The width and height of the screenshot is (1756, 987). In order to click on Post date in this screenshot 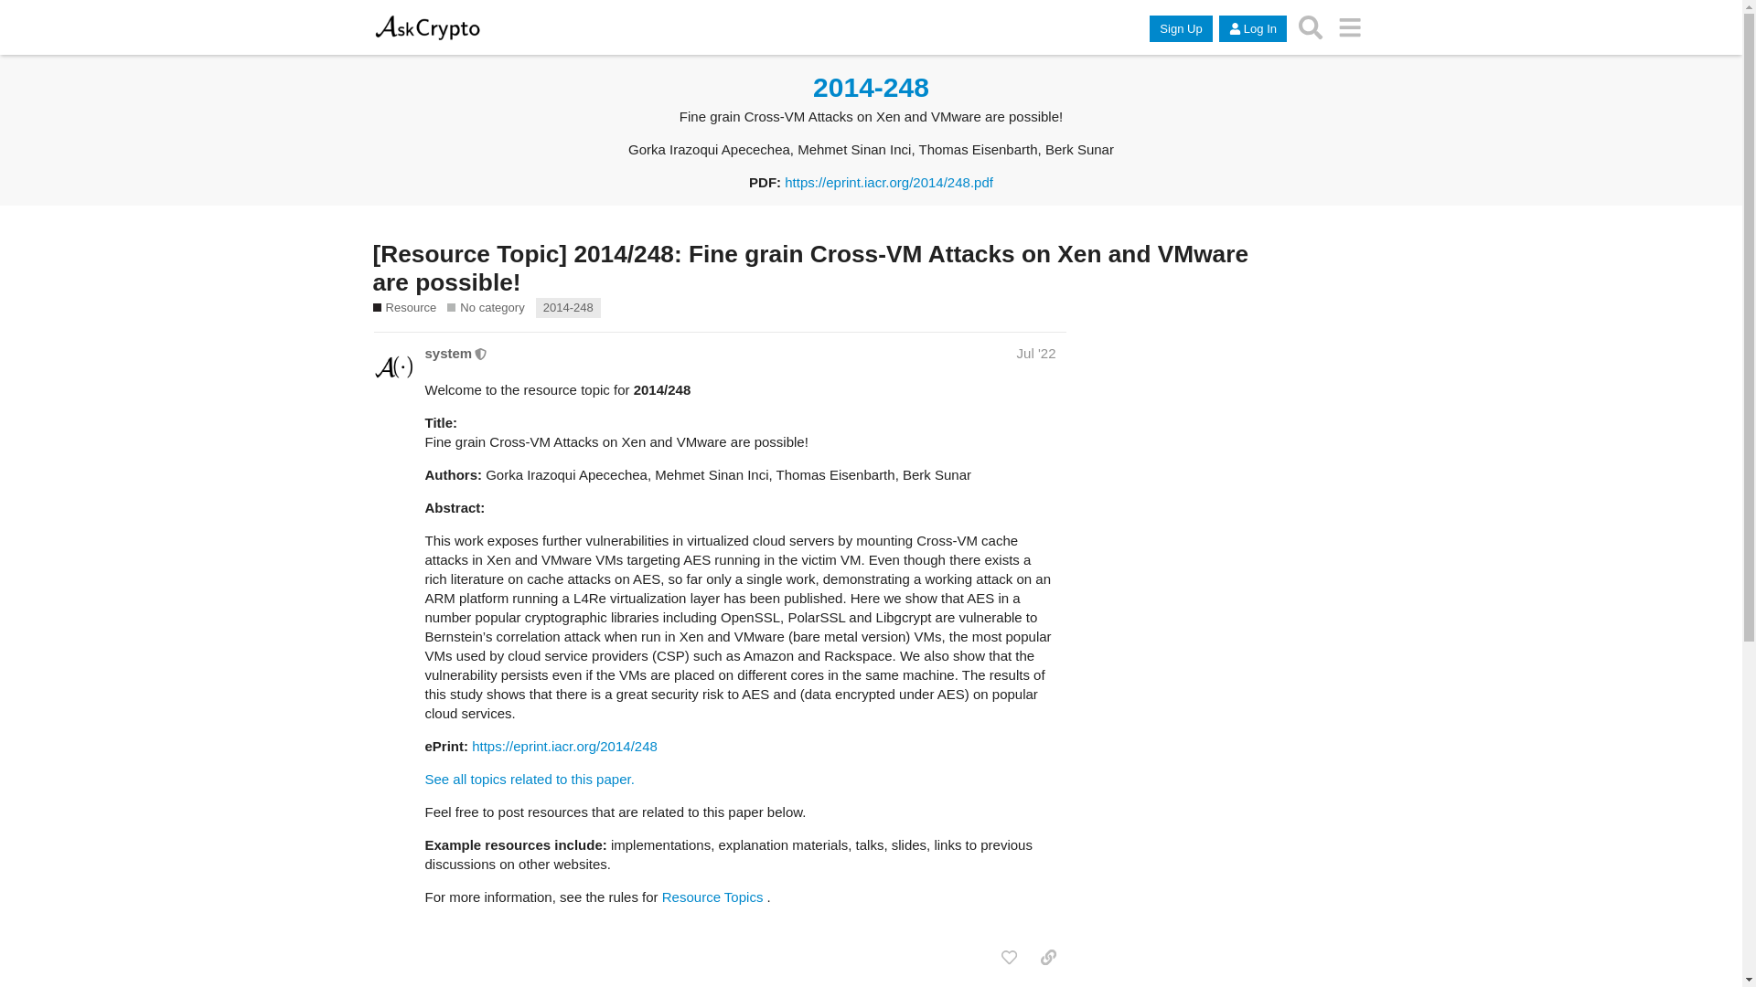, I will do `click(1036, 353)`.